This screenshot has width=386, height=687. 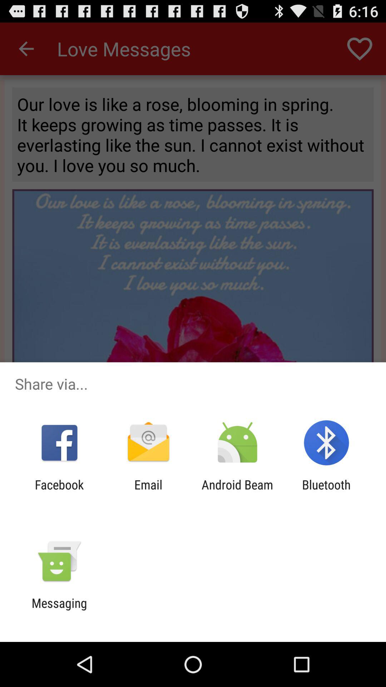 What do you see at coordinates (59, 610) in the screenshot?
I see `scroll until messaging` at bounding box center [59, 610].